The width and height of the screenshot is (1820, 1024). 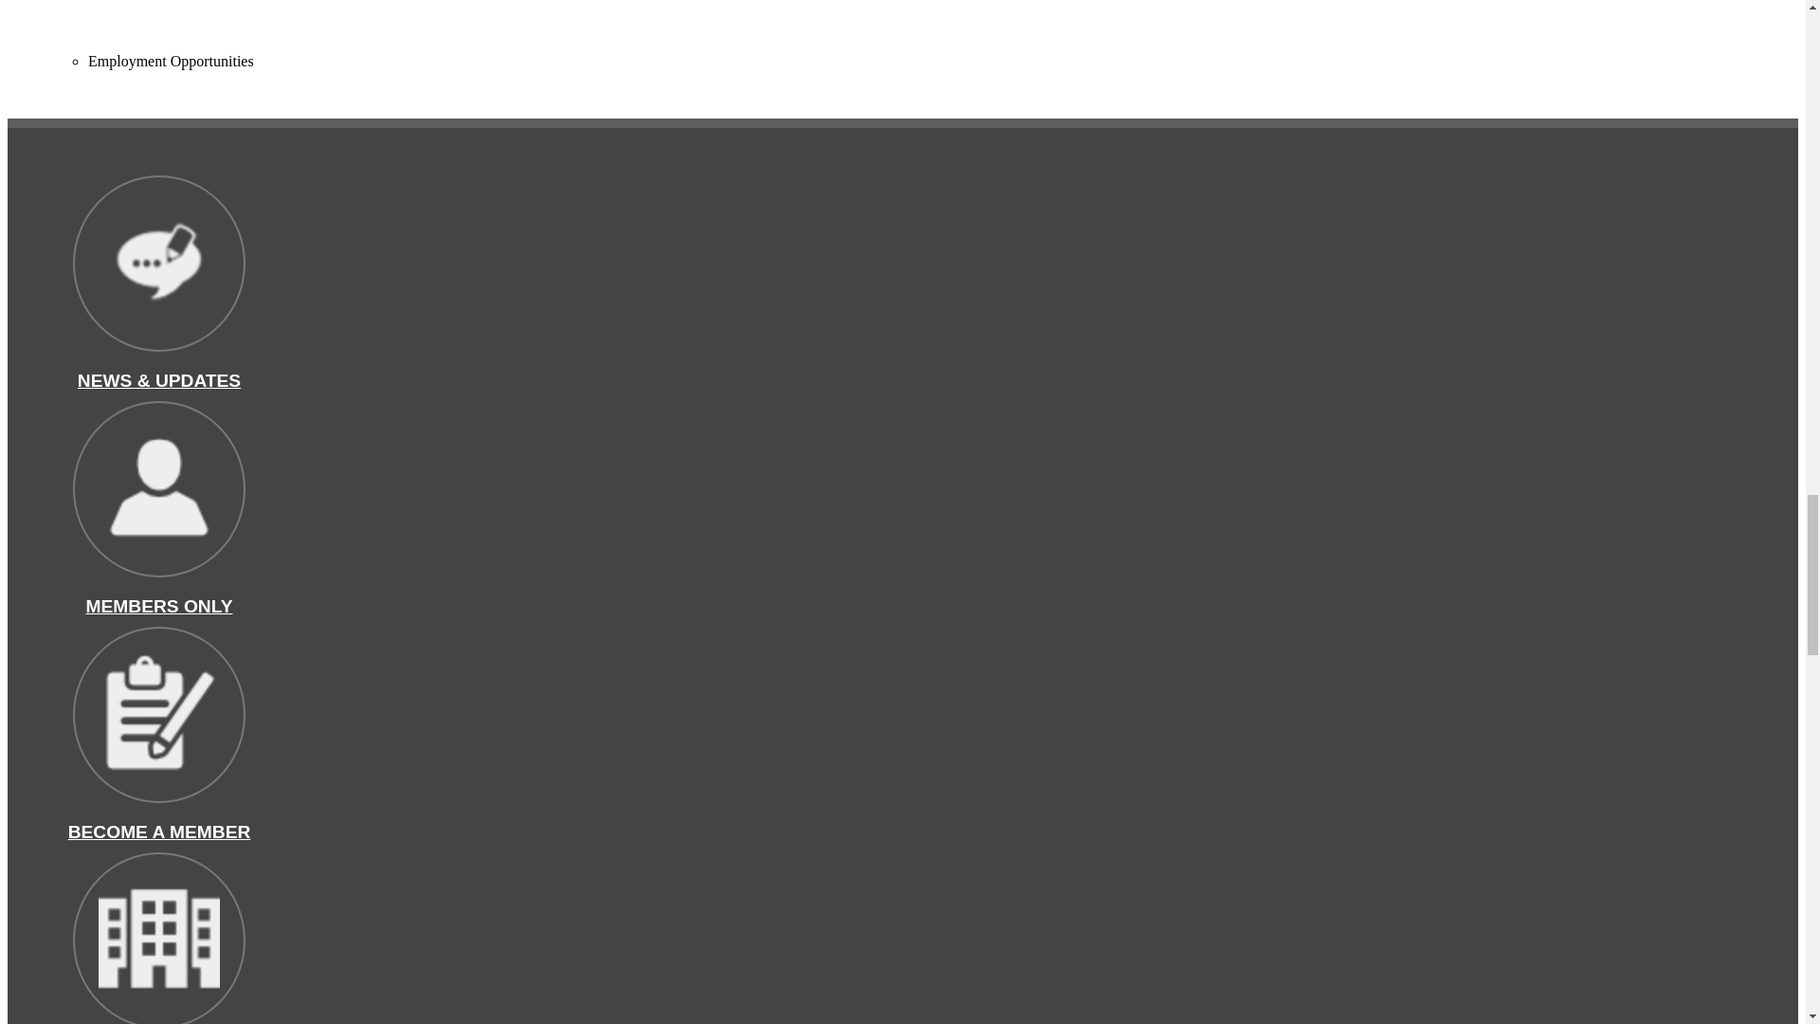 What do you see at coordinates (159, 607) in the screenshot?
I see `MEMBERS ONLY` at bounding box center [159, 607].